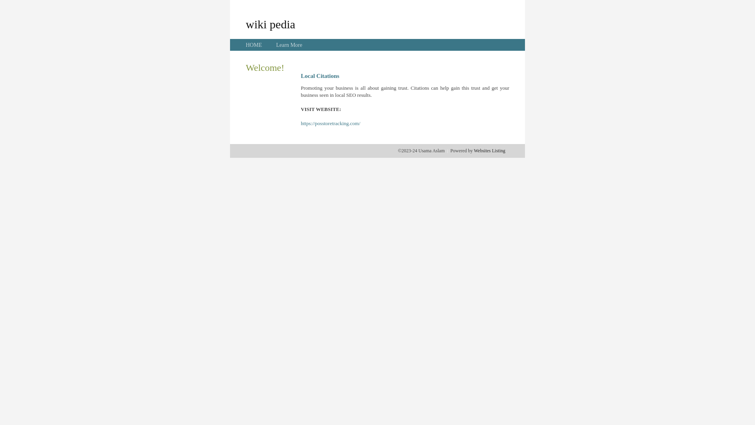 This screenshot has height=425, width=755. What do you see at coordinates (271, 24) in the screenshot?
I see `wiki pedia` at bounding box center [271, 24].